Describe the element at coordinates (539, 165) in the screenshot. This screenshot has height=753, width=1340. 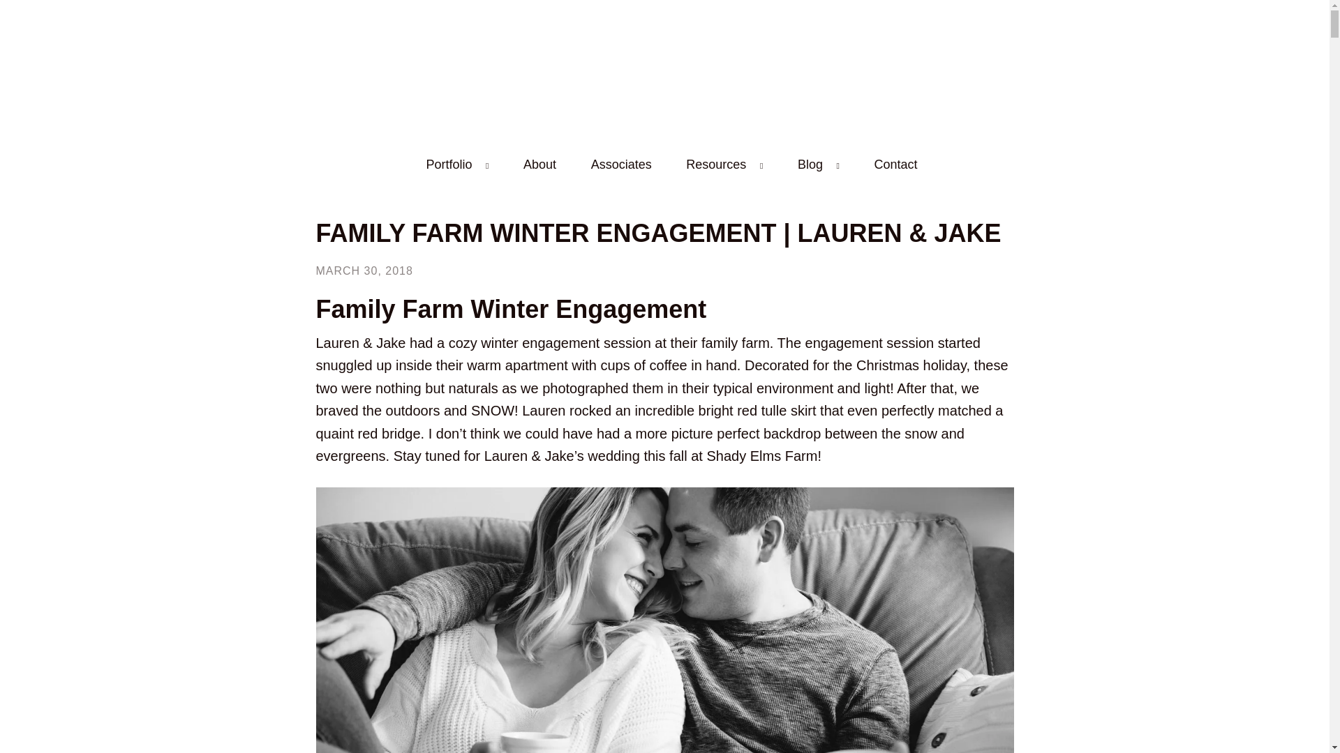
I see `About` at that location.